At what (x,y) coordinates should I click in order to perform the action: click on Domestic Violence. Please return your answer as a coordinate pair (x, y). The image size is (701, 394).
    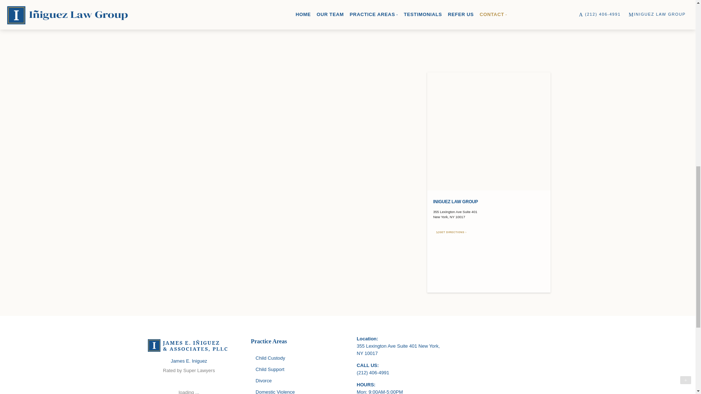
    Looking at the image, I should click on (295, 391).